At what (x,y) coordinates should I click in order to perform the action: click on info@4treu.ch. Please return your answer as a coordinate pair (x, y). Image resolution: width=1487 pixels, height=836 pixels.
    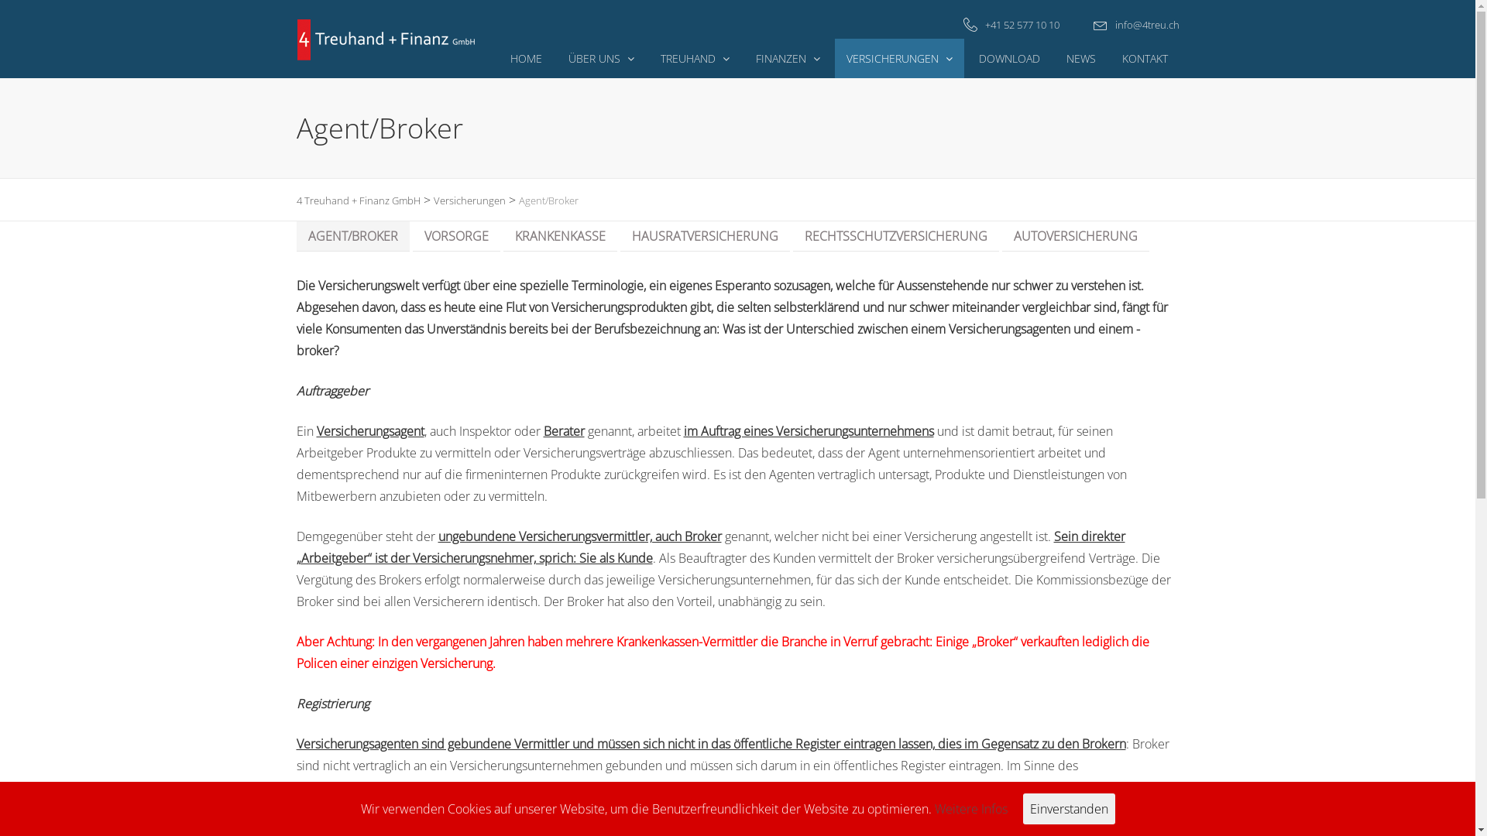
    Looking at the image, I should click on (1148, 25).